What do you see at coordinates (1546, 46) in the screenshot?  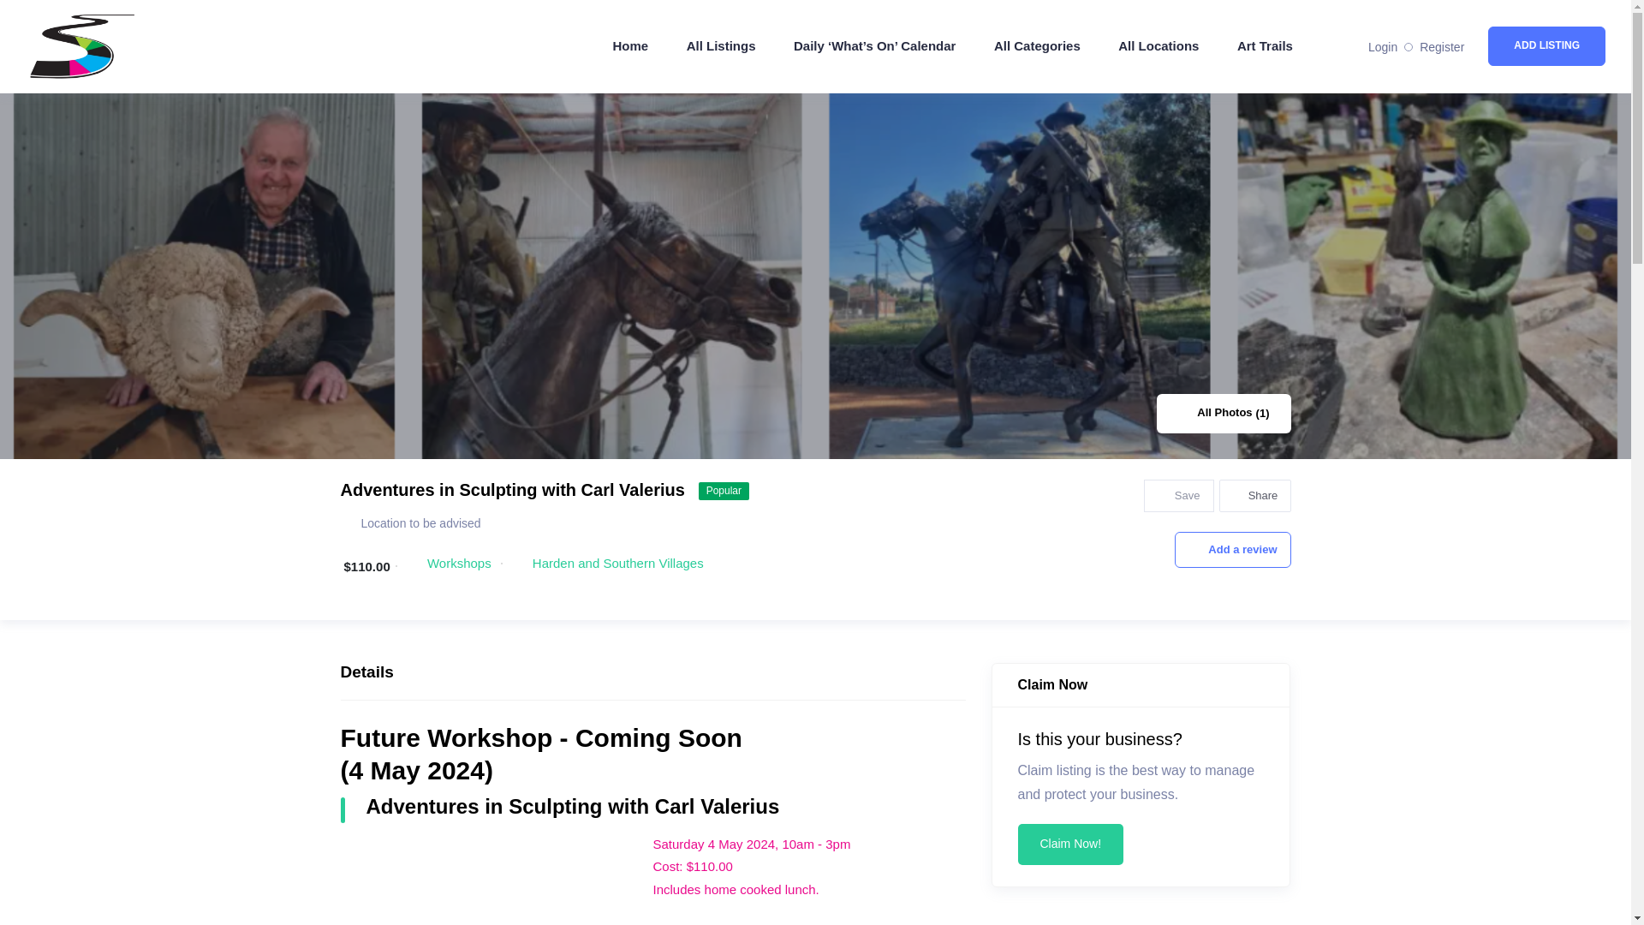 I see `ADD LISTING` at bounding box center [1546, 46].